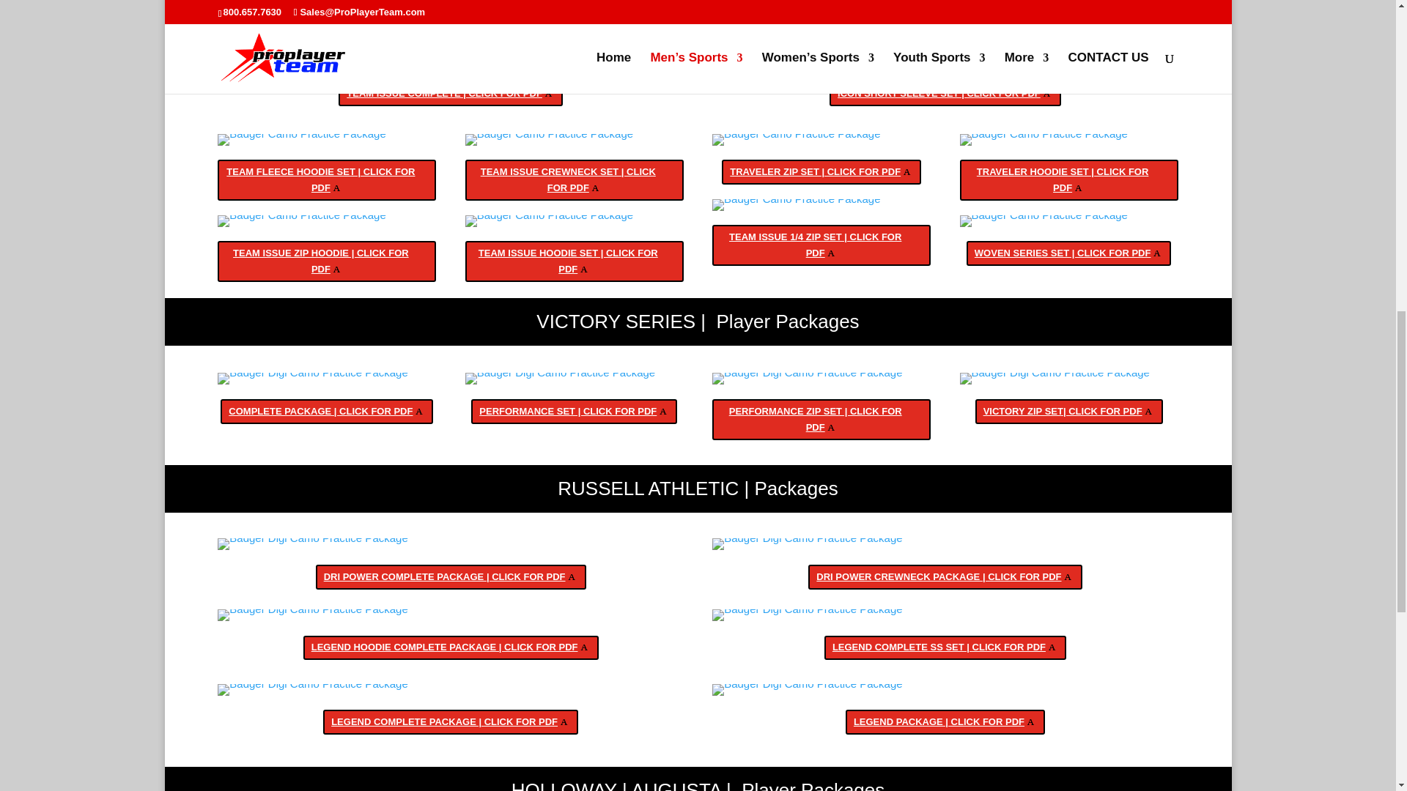 The width and height of the screenshot is (1407, 791). I want to click on Badger Camo Practice Package, so click(302, 60).